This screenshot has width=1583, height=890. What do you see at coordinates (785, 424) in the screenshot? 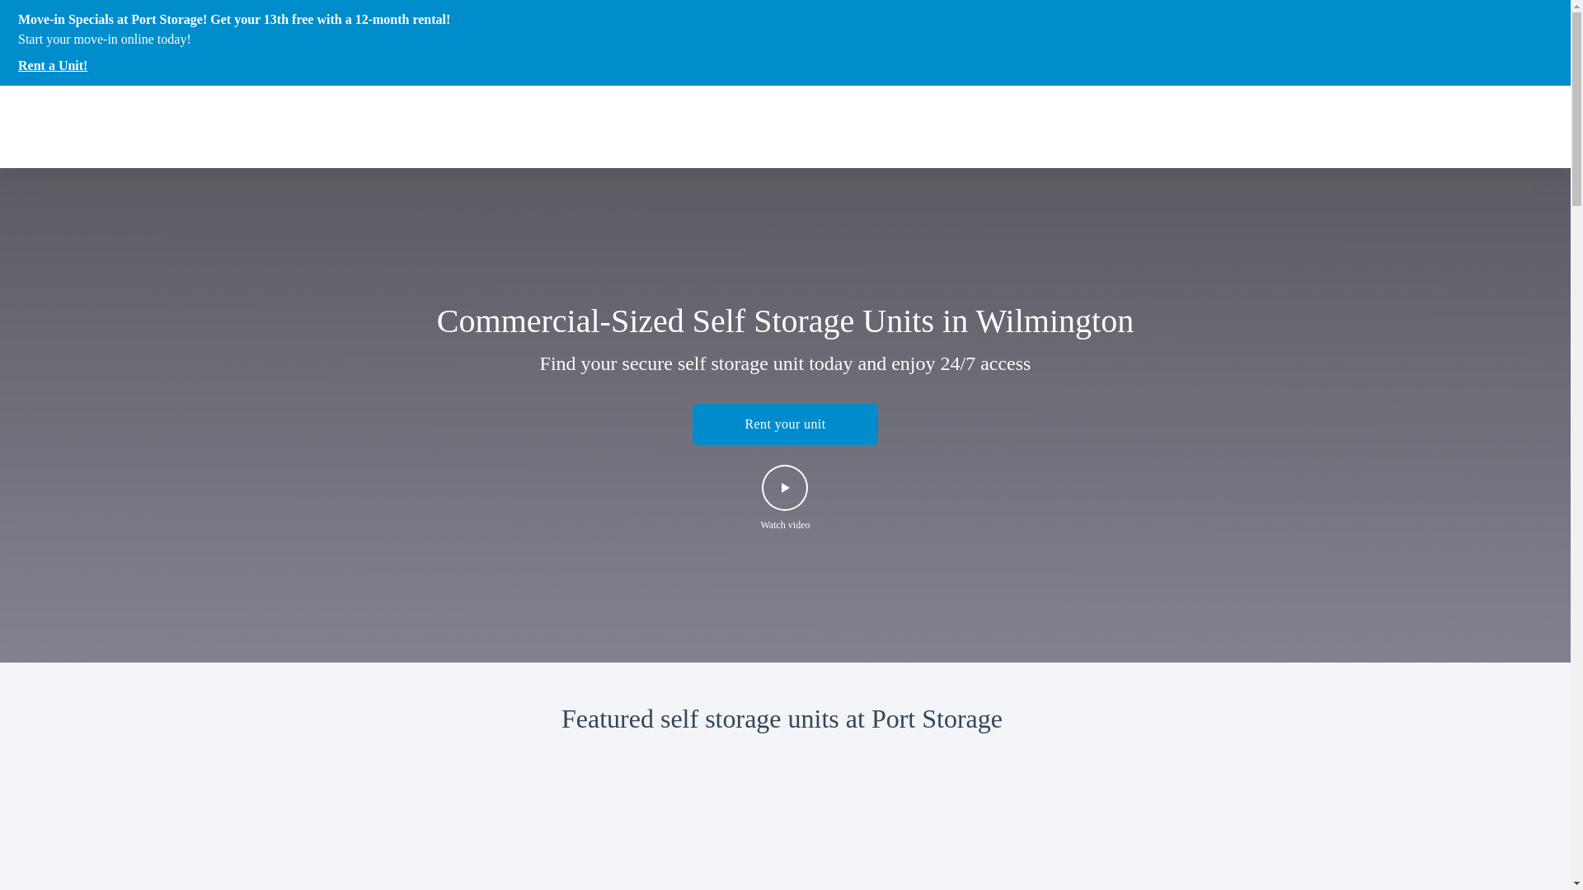
I see `Rent your unit` at bounding box center [785, 424].